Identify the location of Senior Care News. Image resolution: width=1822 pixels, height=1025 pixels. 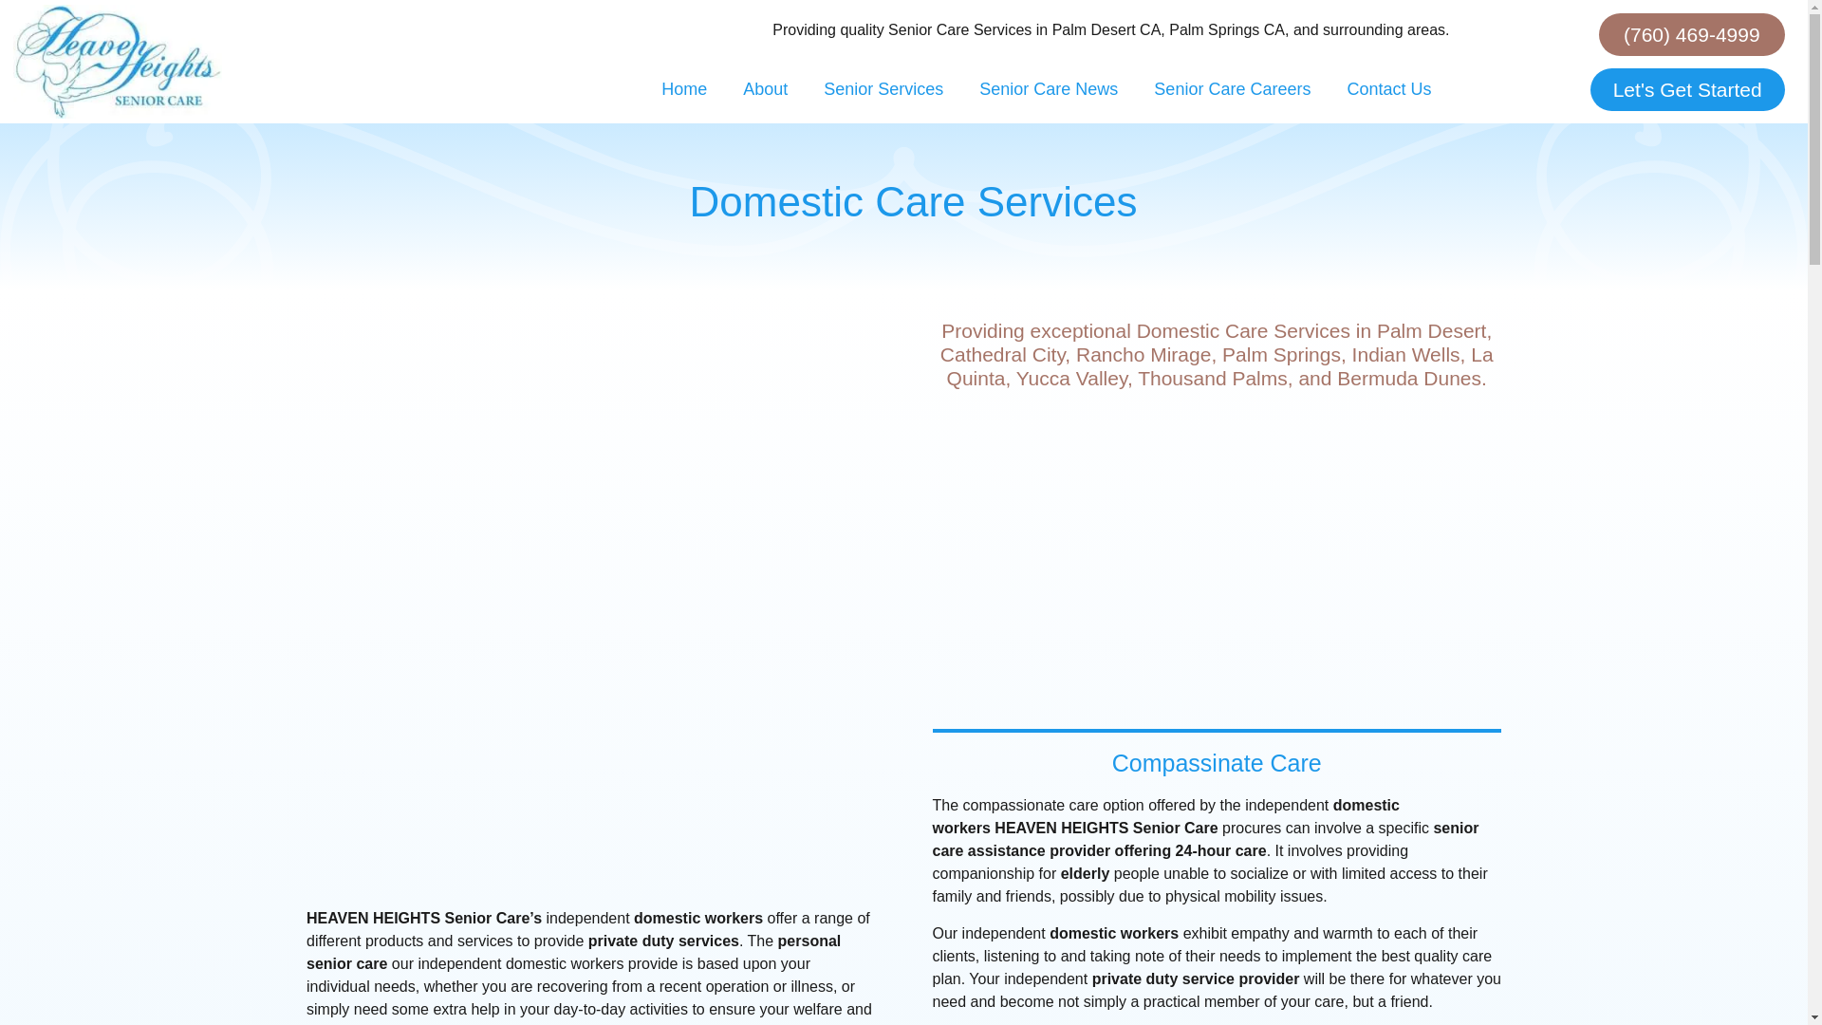
(1048, 88).